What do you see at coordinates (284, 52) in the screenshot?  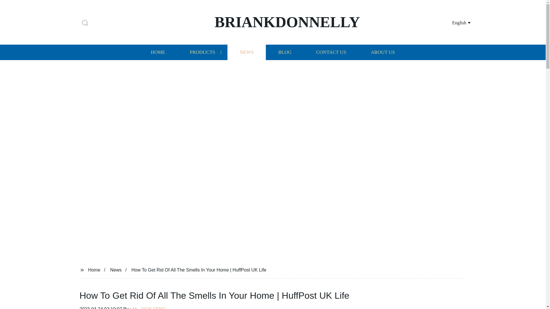 I see `BLOG` at bounding box center [284, 52].